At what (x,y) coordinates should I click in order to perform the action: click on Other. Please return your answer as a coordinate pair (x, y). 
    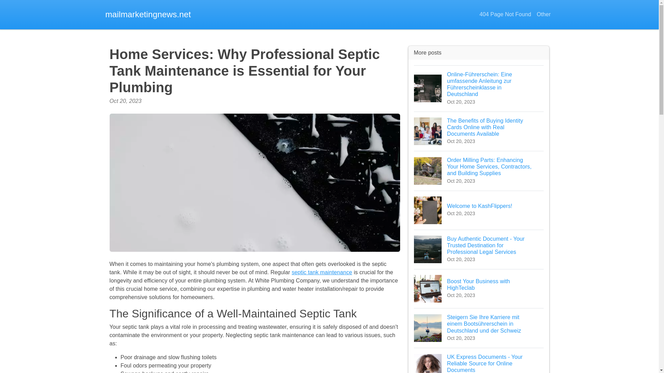
    Looking at the image, I should click on (544, 15).